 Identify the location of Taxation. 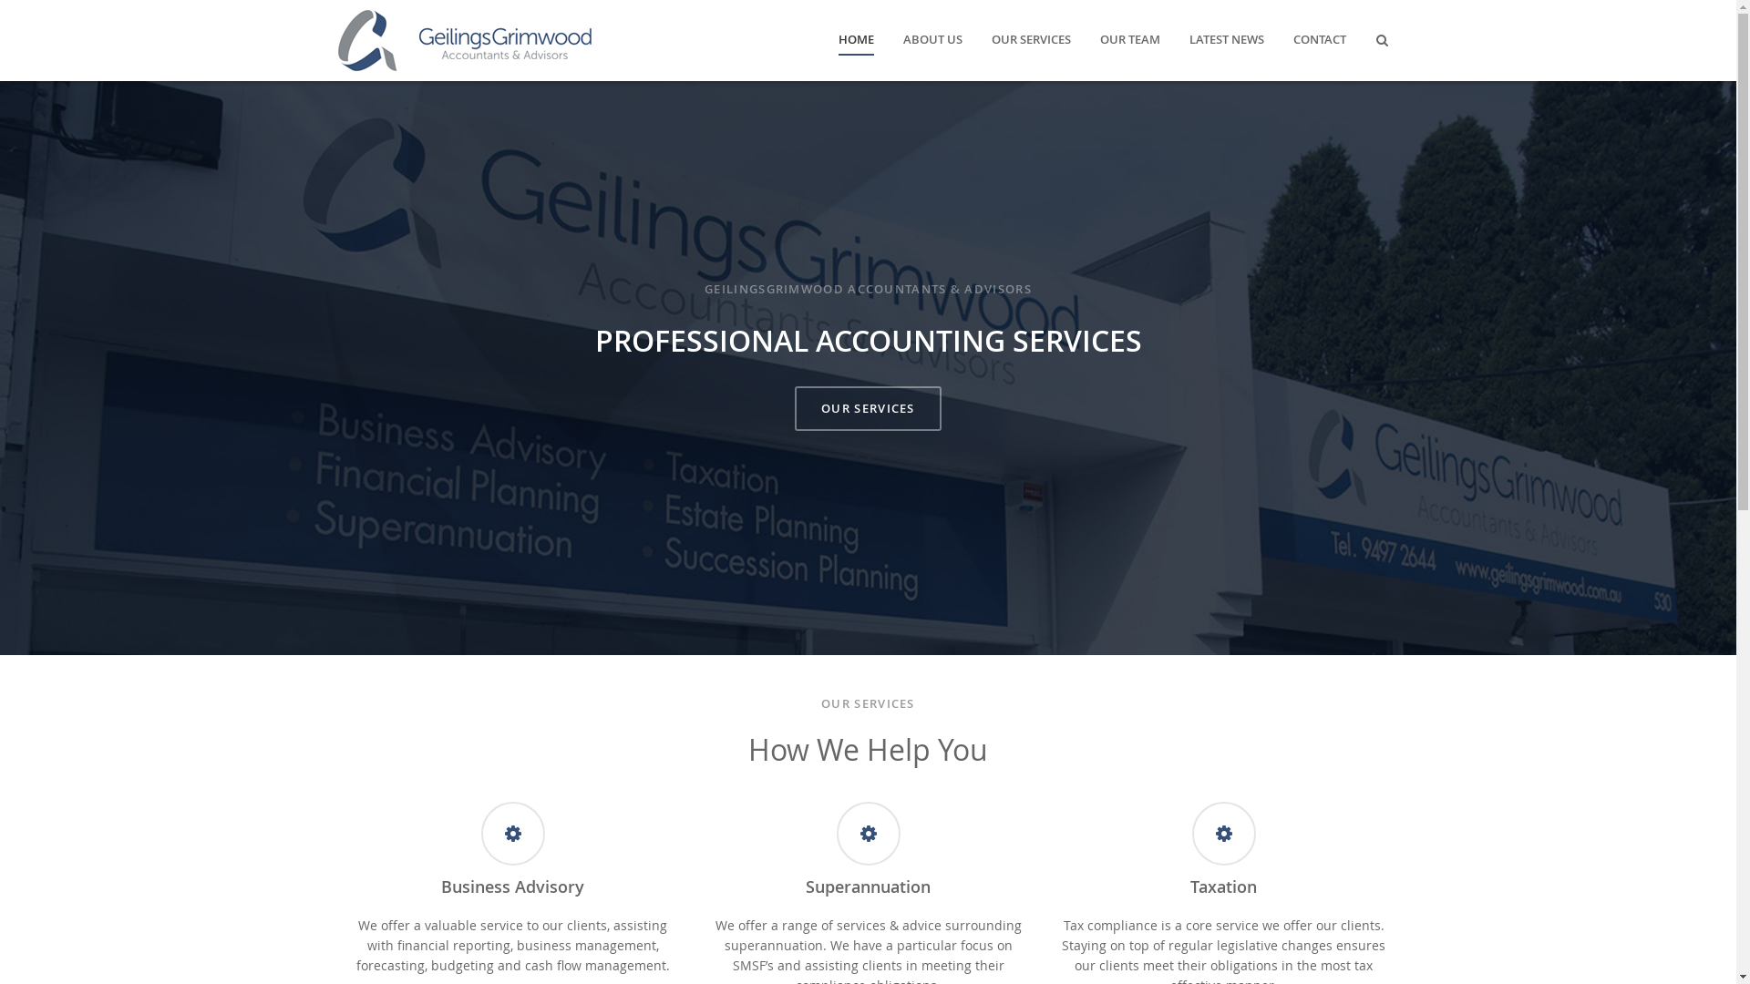
(1223, 887).